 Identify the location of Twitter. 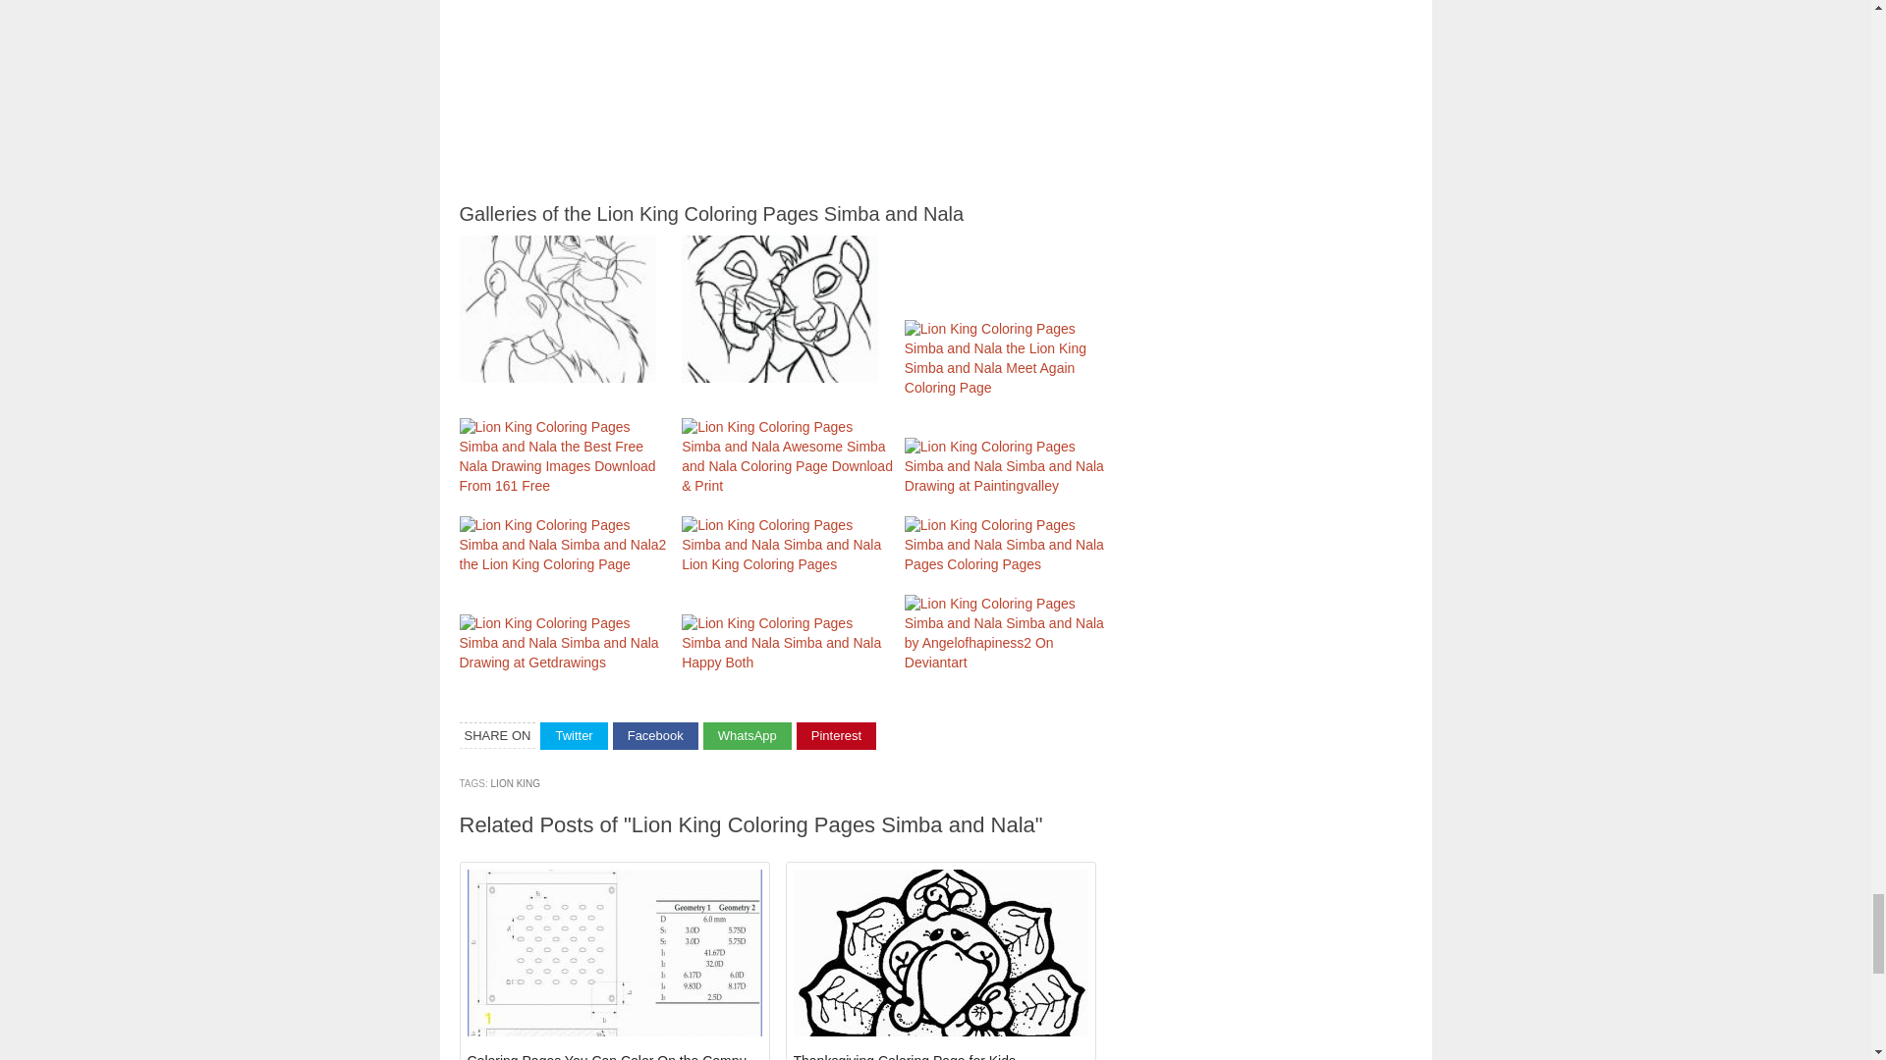
(574, 736).